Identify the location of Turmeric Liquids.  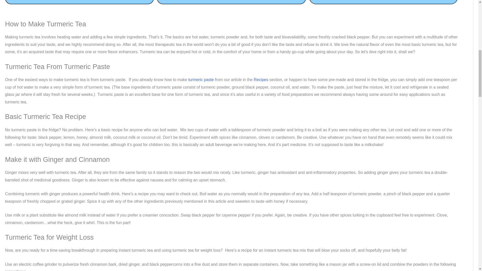
(383, 2).